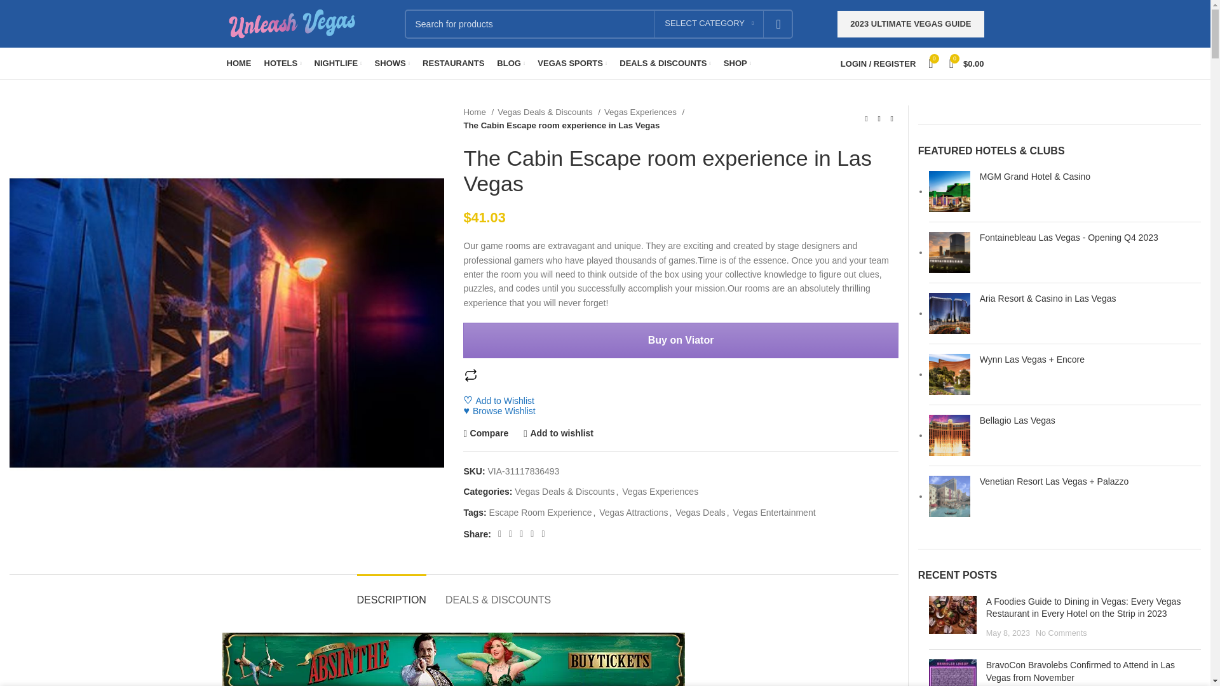 The image size is (1220, 686). What do you see at coordinates (967, 63) in the screenshot?
I see `Shopping cart` at bounding box center [967, 63].